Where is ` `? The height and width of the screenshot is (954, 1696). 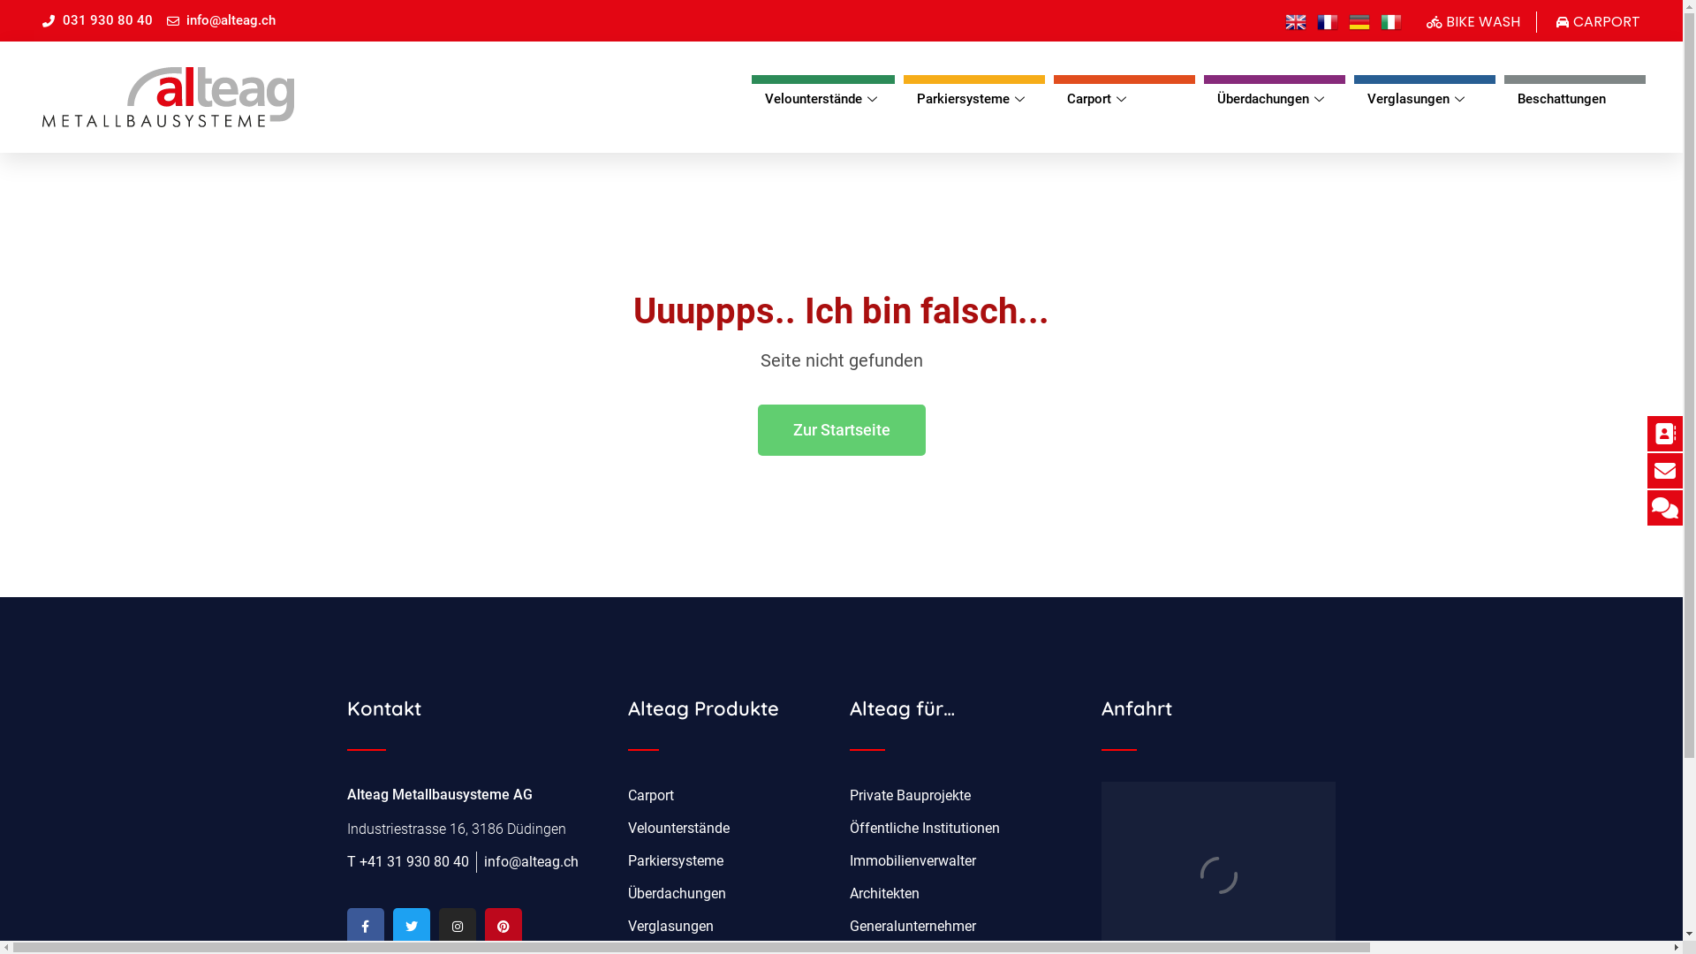
  is located at coordinates (1299, 21).